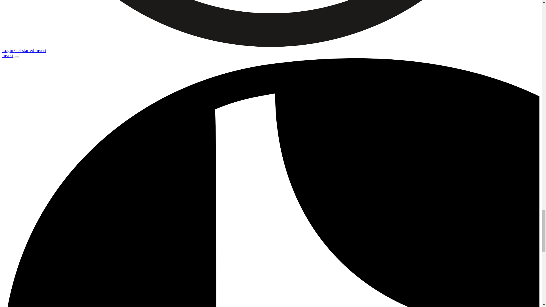  Describe the element at coordinates (30, 50) in the screenshot. I see `Get started Invest` at that location.